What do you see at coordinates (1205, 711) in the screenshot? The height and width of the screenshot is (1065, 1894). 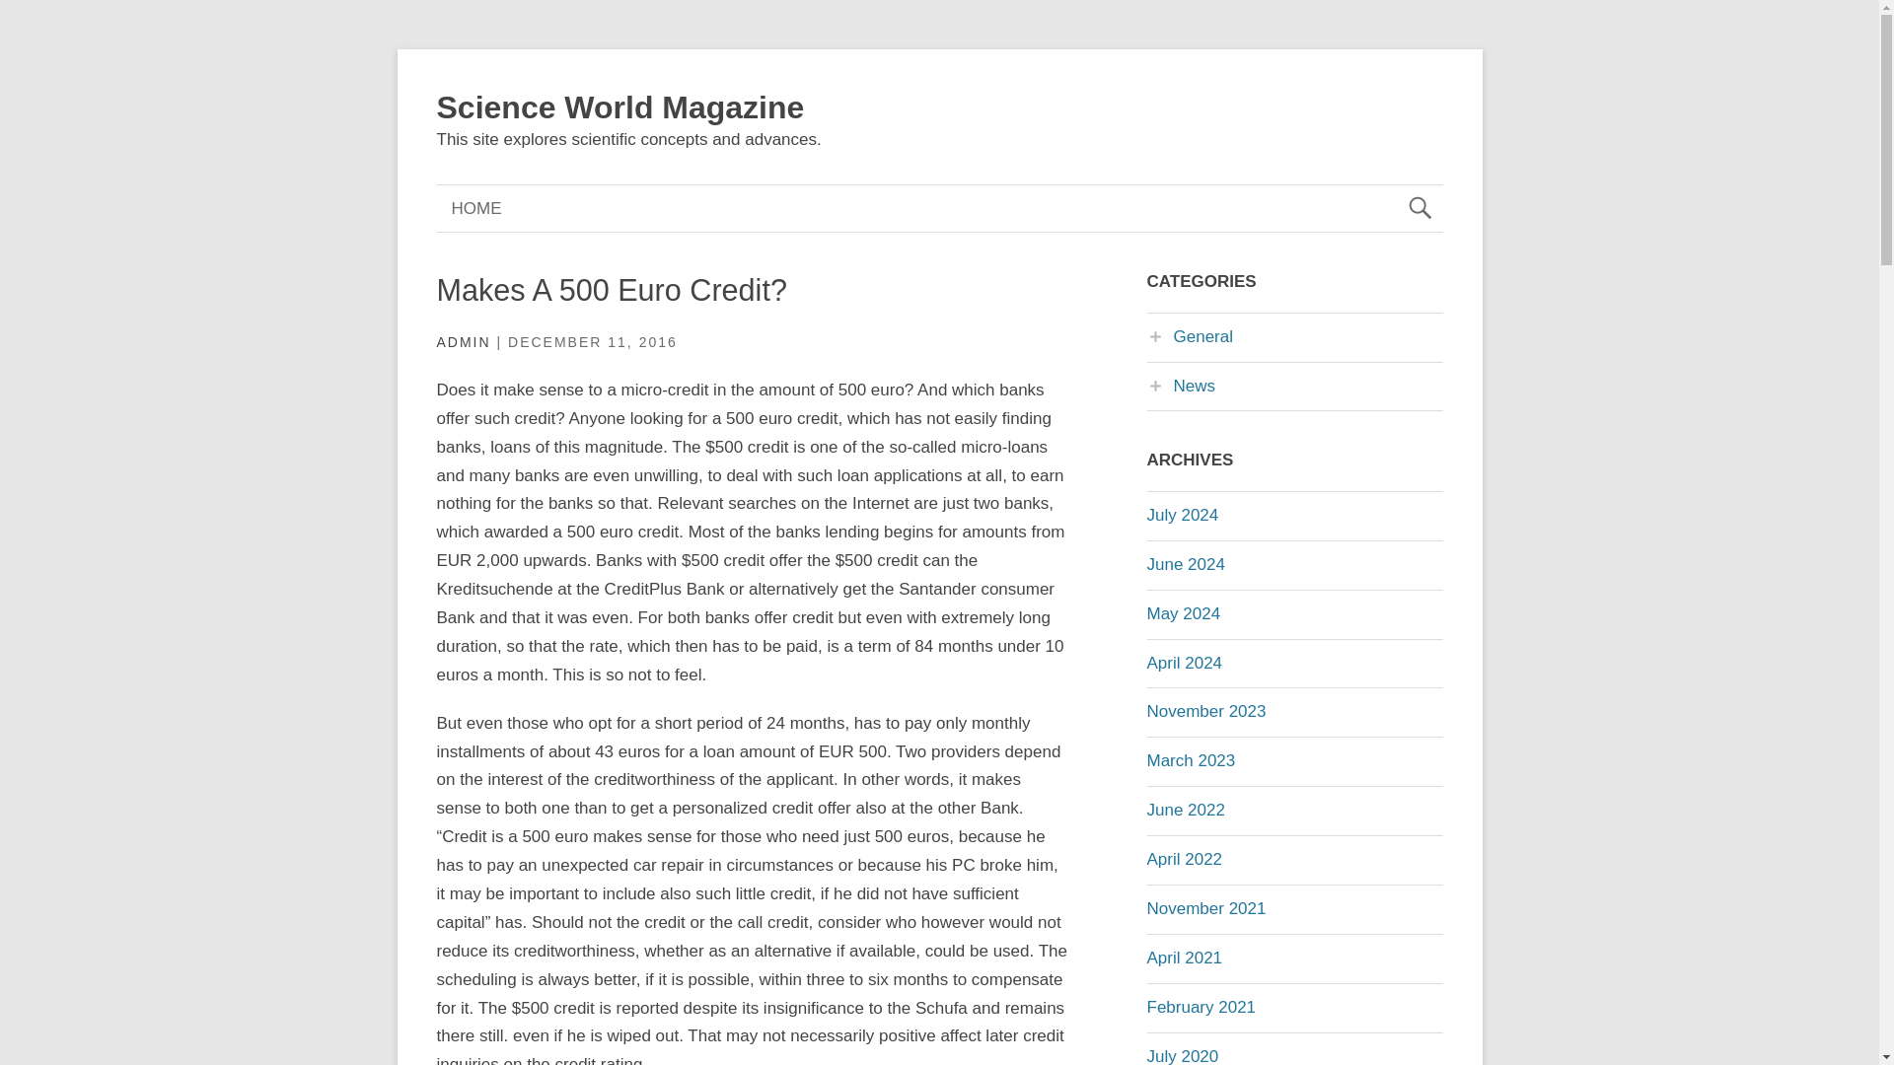 I see `November 2023` at bounding box center [1205, 711].